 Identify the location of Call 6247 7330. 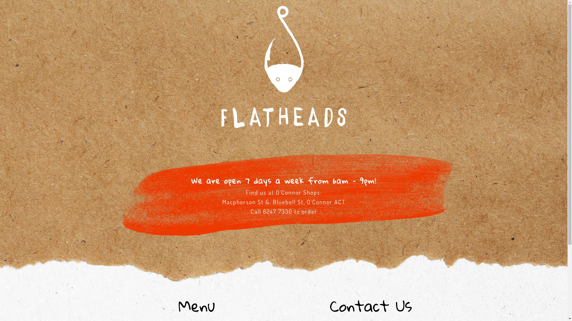
(271, 211).